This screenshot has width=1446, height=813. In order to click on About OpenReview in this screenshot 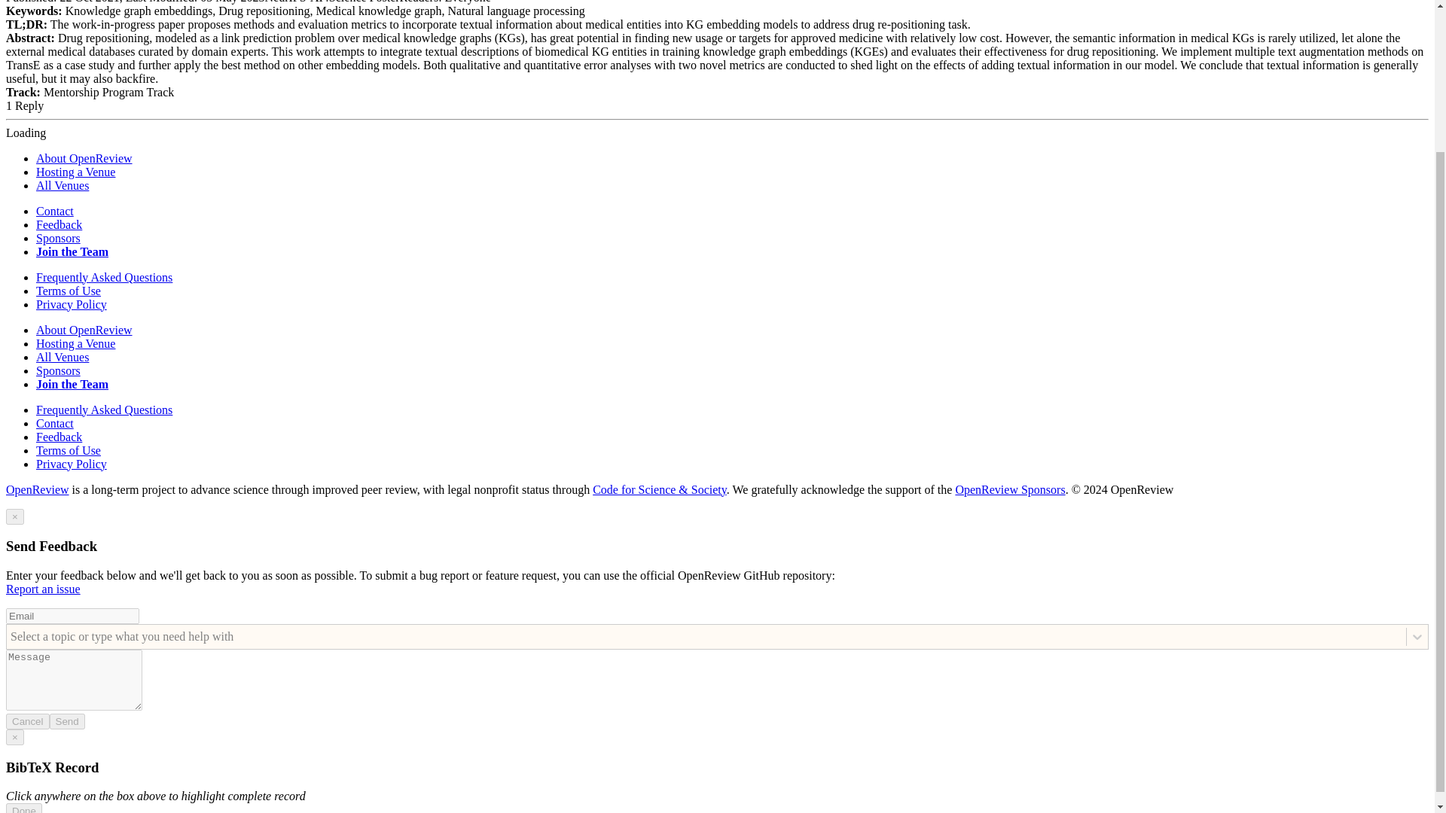, I will do `click(84, 330)`.